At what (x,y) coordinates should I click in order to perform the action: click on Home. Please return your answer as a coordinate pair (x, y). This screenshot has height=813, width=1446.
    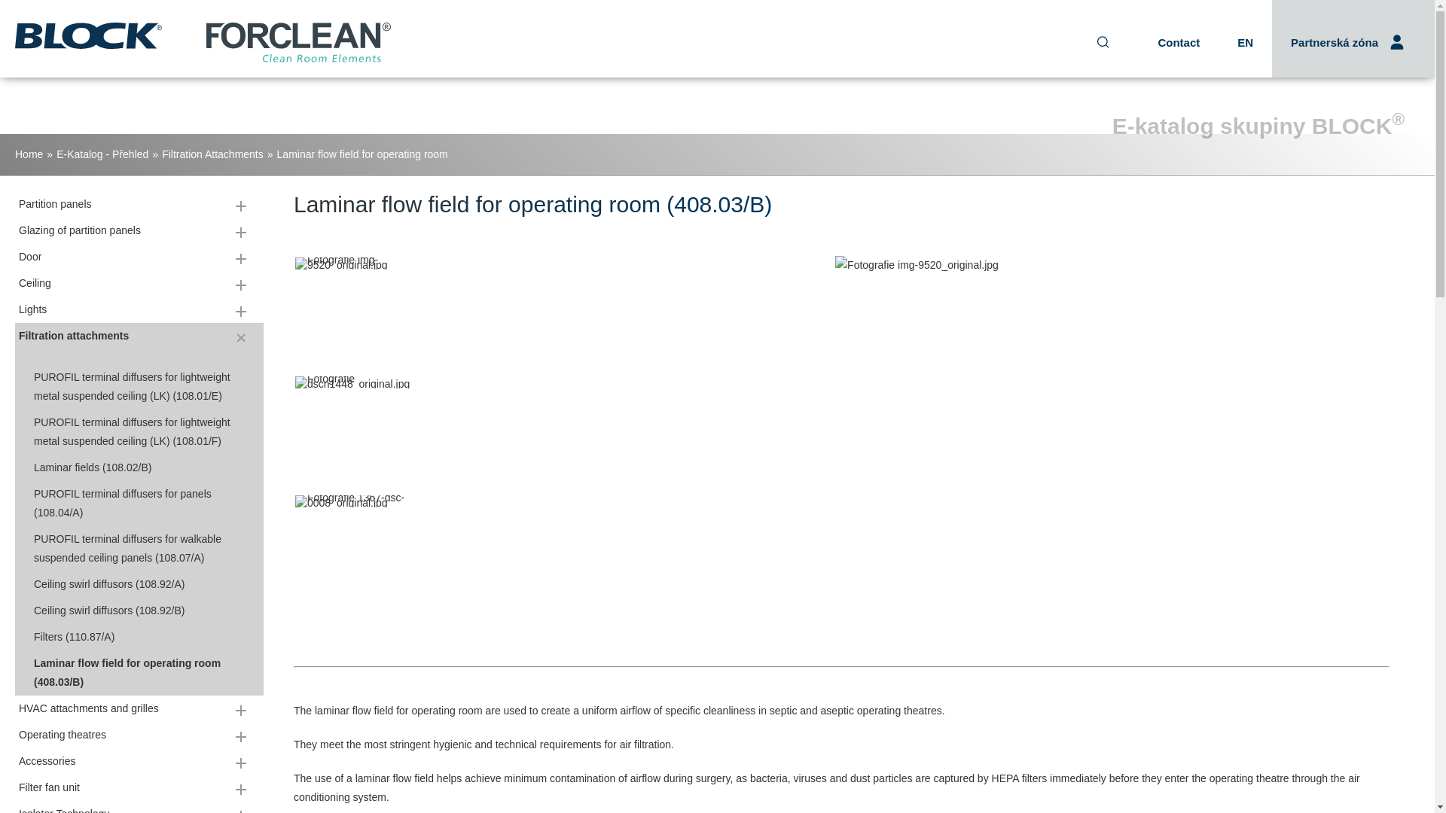
    Looking at the image, I should click on (29, 154).